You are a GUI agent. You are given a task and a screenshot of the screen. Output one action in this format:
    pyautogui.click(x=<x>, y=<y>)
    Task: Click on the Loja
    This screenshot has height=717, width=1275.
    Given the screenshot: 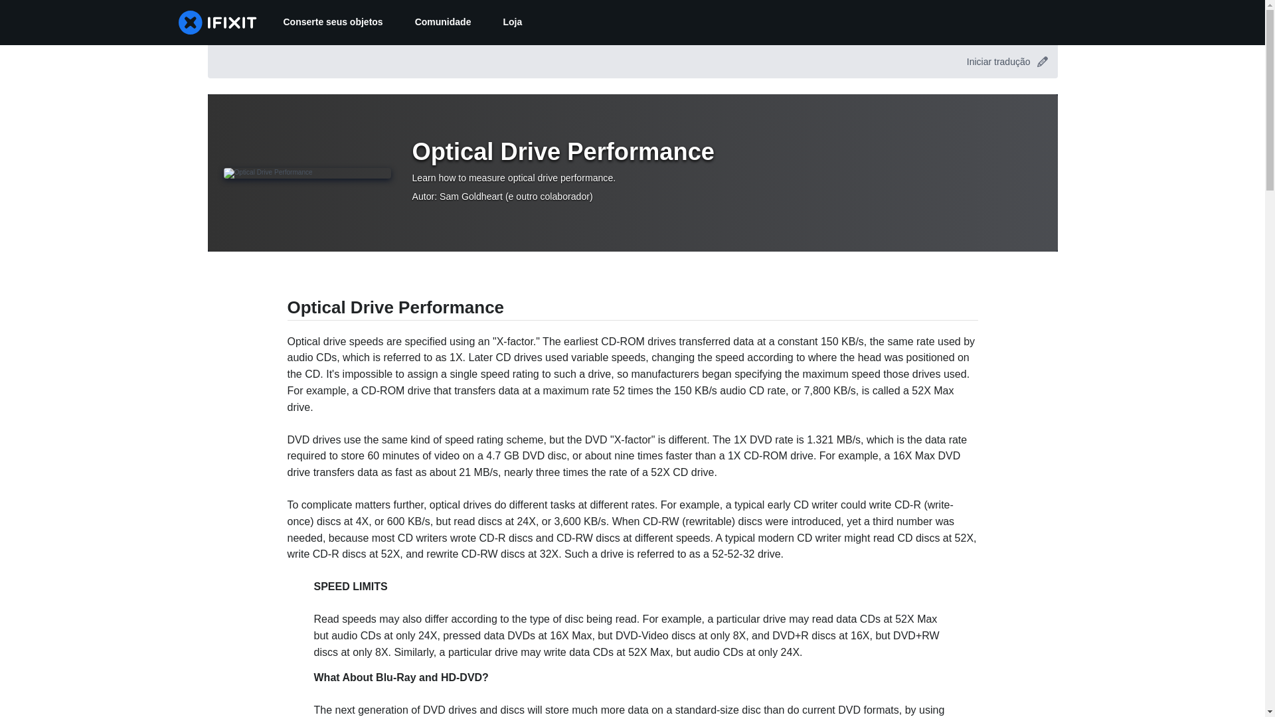 What is the action you would take?
    pyautogui.click(x=513, y=23)
    